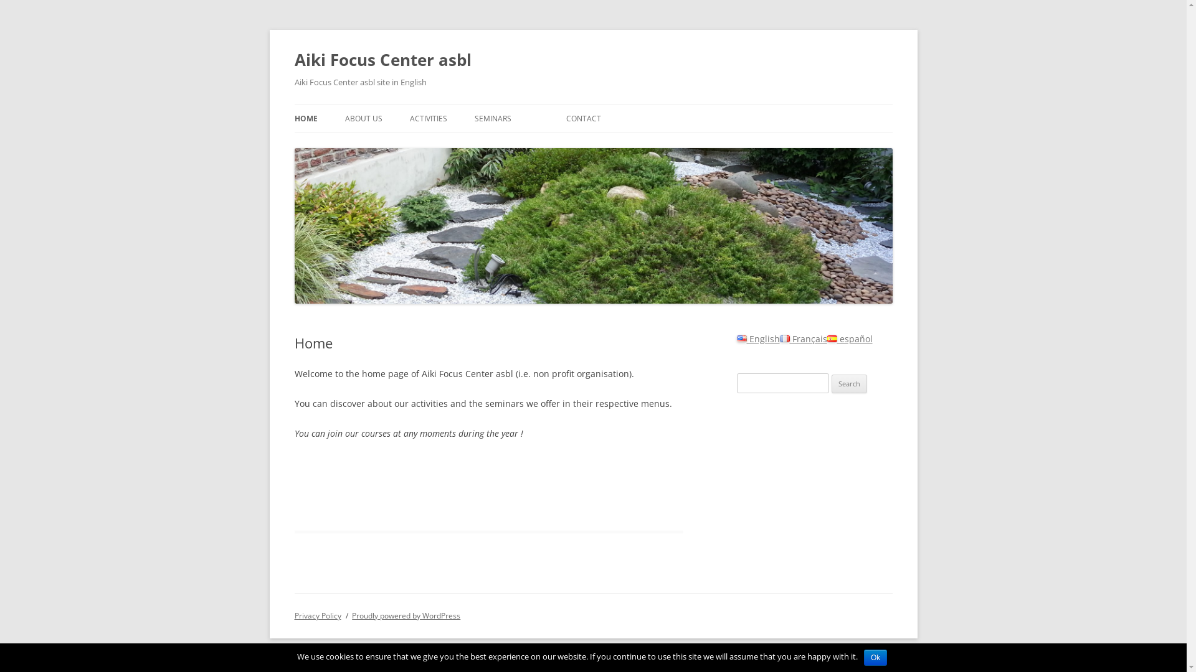 The width and height of the screenshot is (1196, 672). Describe the element at coordinates (850, 384) in the screenshot. I see `Search` at that location.